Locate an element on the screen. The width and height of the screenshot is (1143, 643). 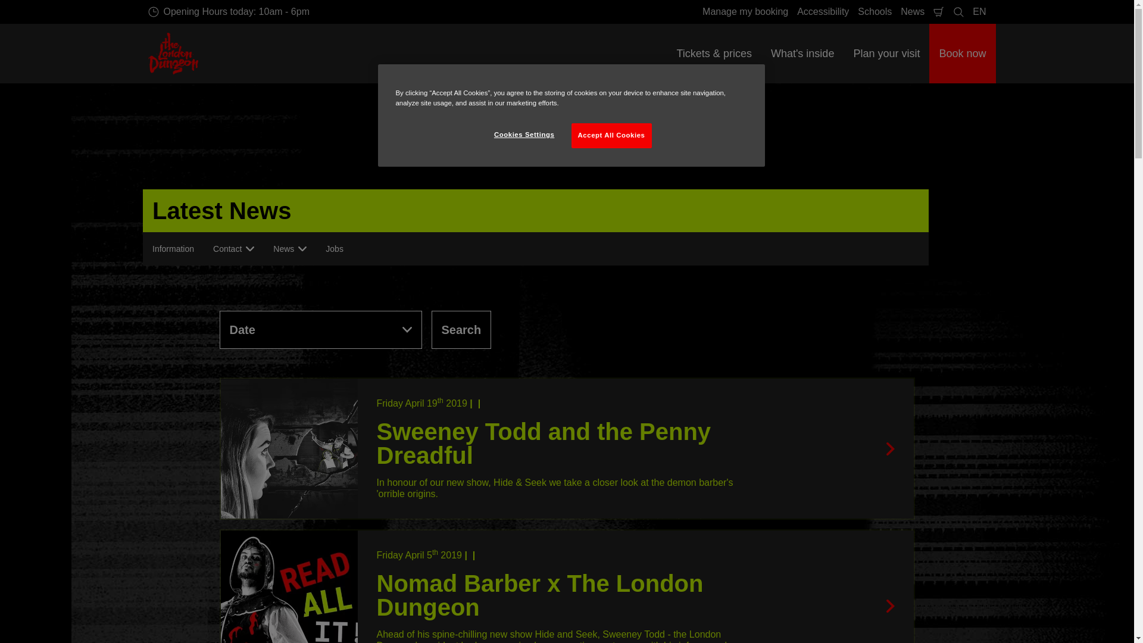
What's inside is located at coordinates (802, 54).